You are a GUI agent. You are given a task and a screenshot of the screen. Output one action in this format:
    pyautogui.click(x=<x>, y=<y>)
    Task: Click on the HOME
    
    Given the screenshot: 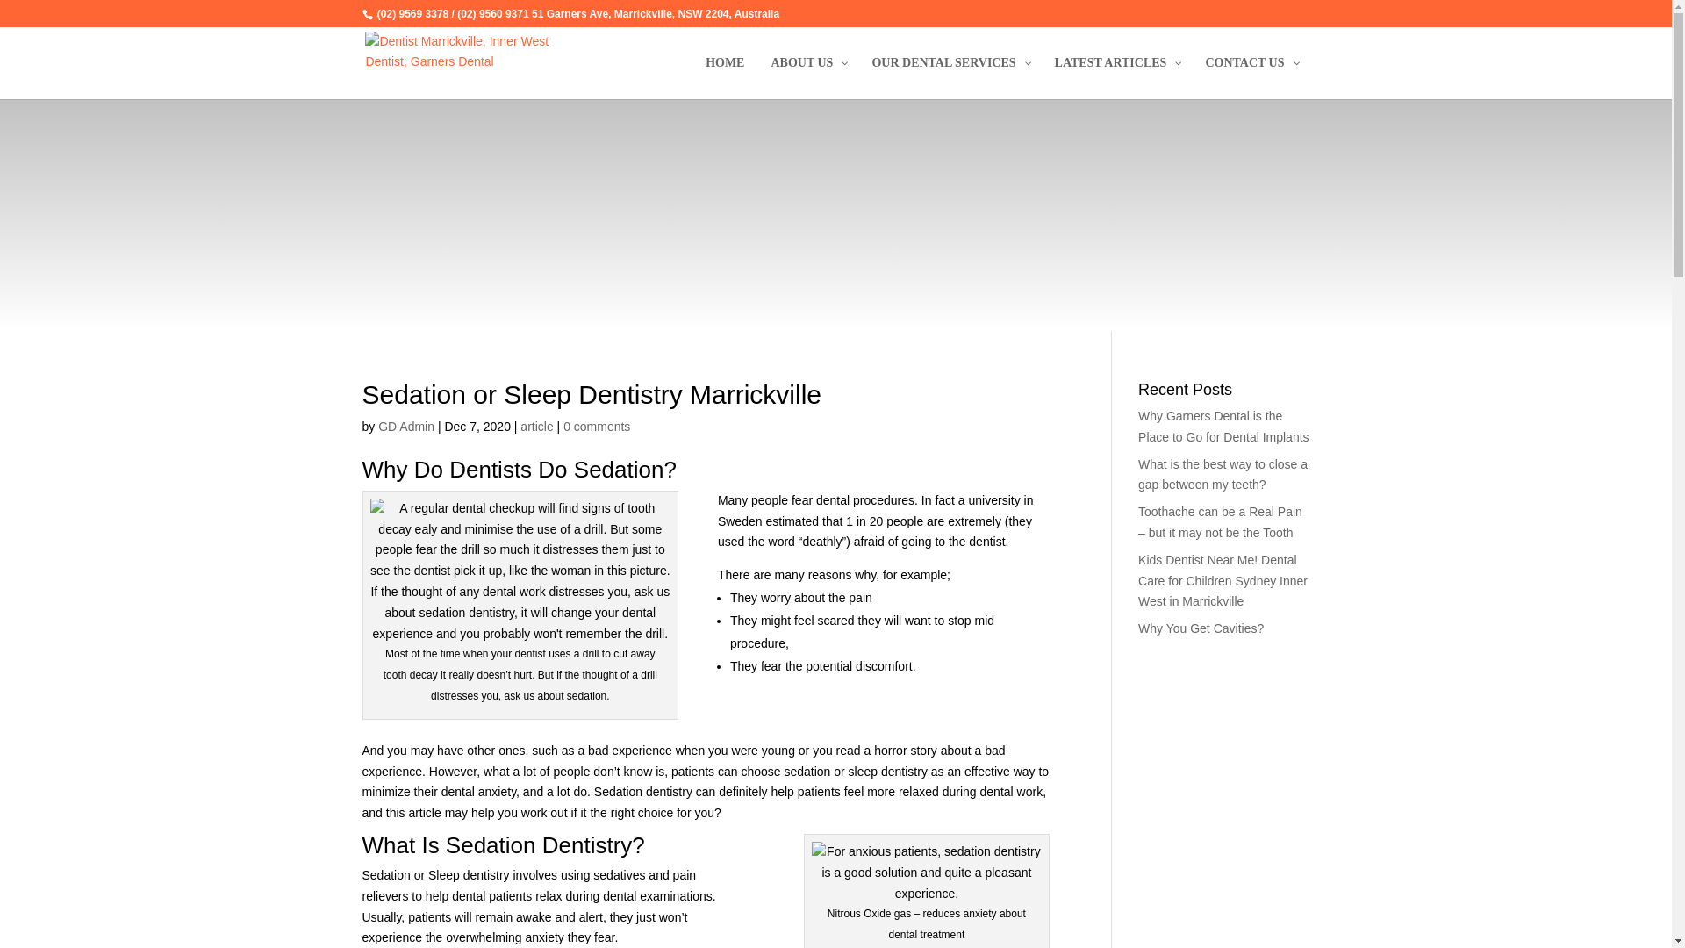 What is the action you would take?
    pyautogui.click(x=725, y=77)
    